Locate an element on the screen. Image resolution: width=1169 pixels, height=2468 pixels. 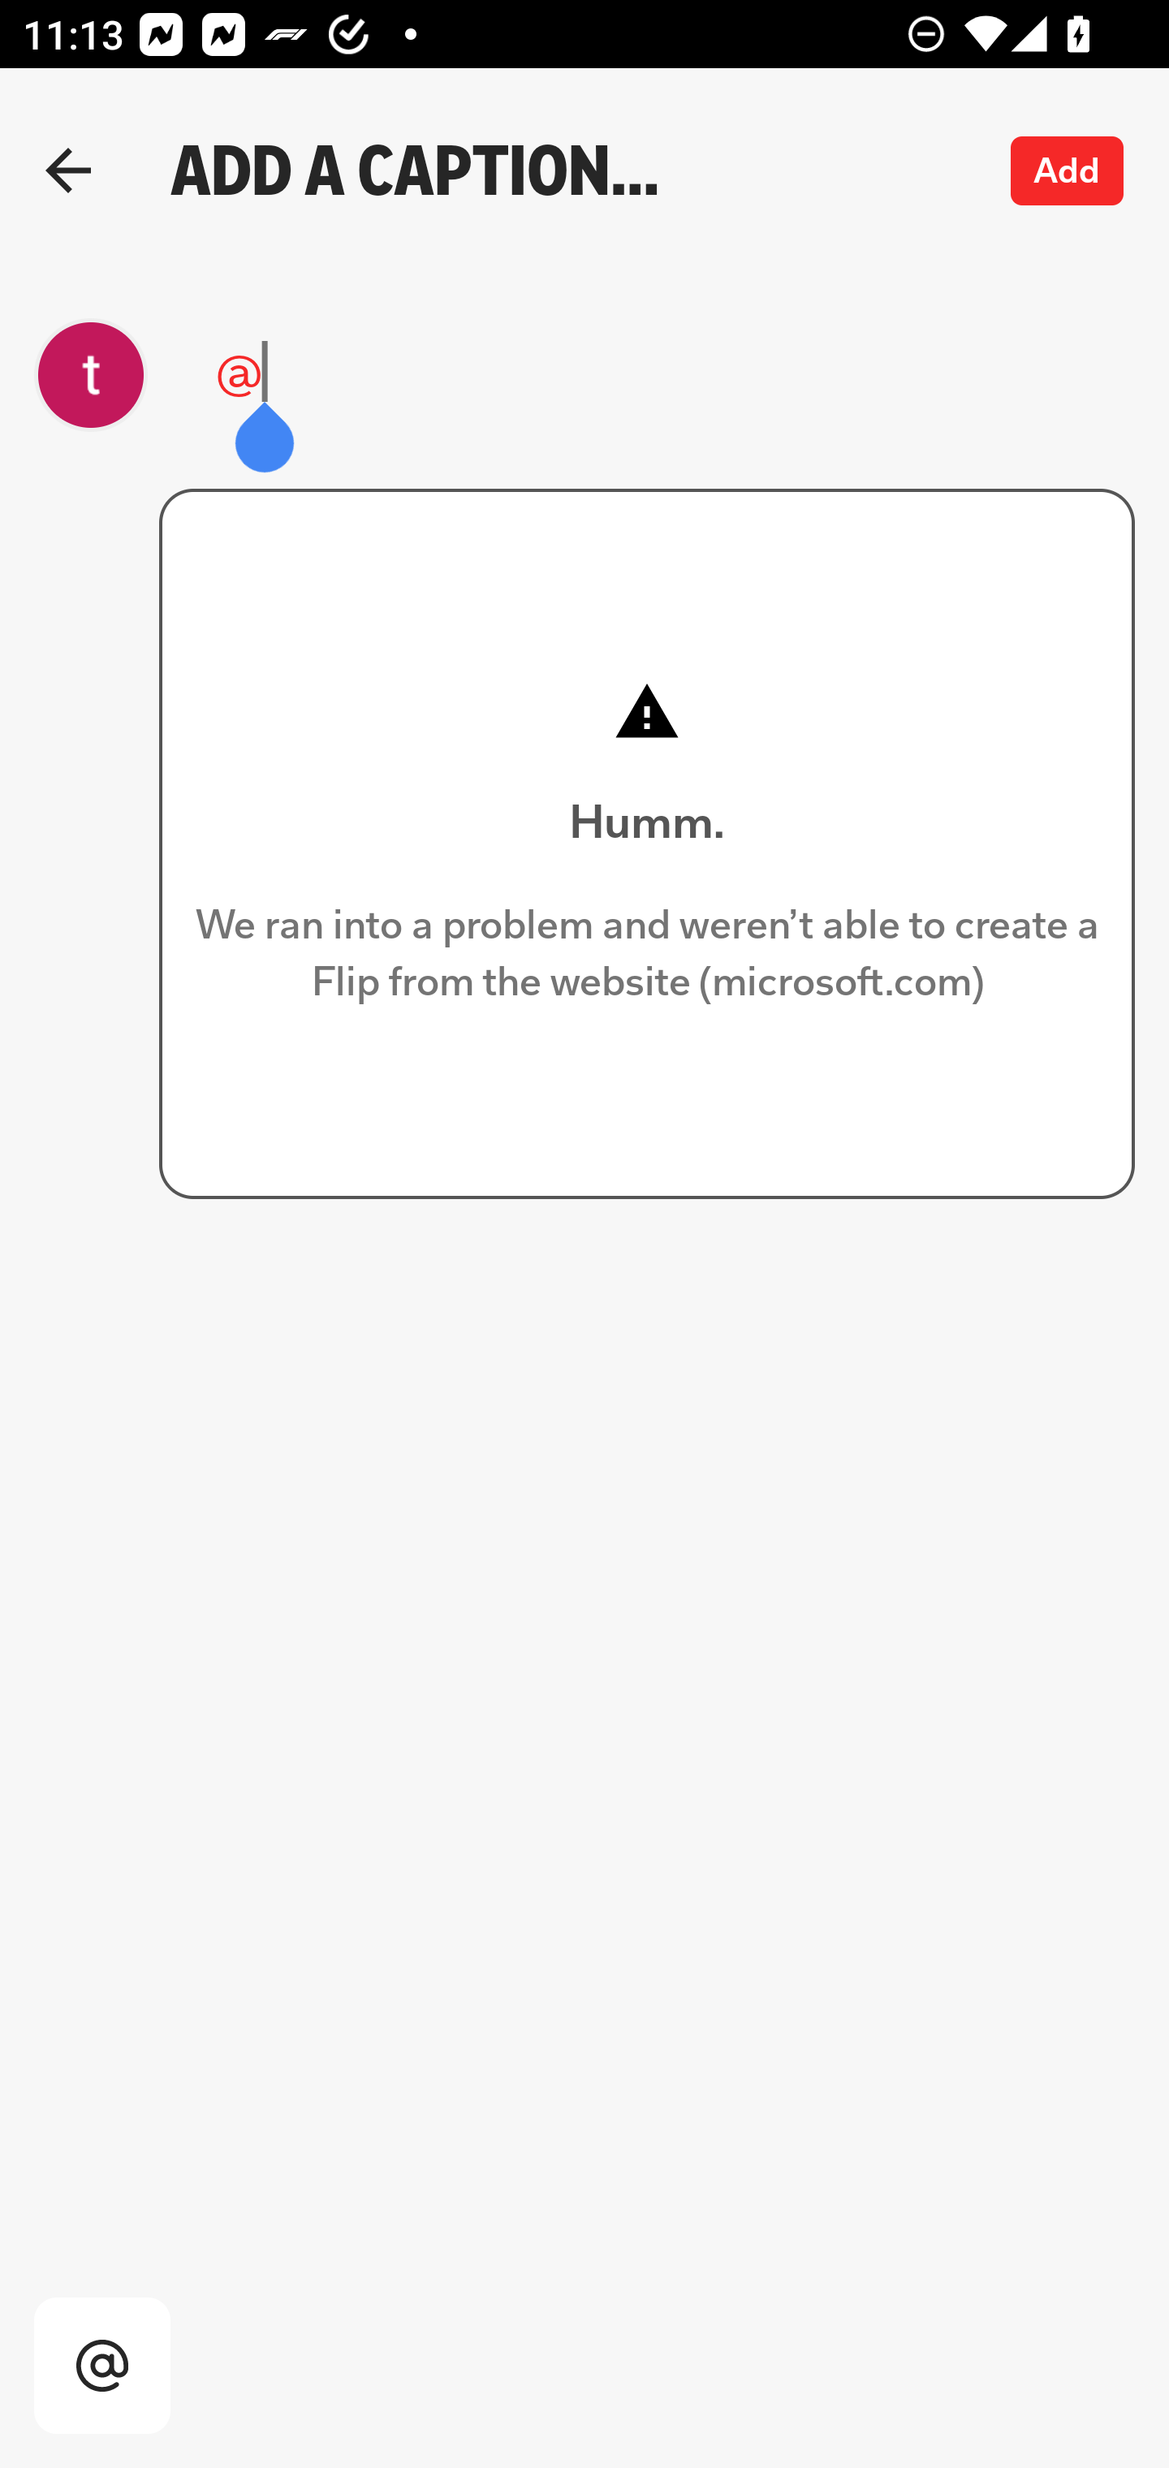
Add is located at coordinates (1068, 170).